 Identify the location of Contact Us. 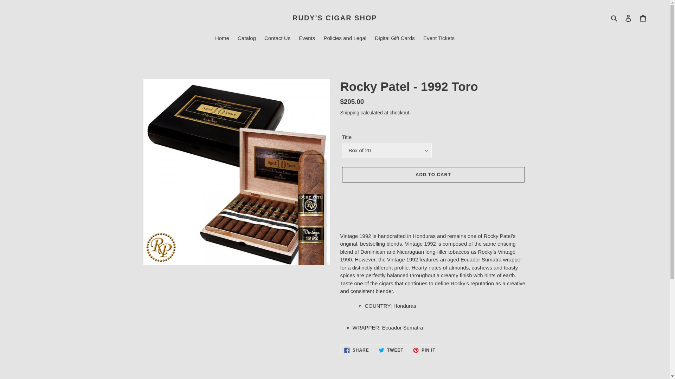
(439, 39).